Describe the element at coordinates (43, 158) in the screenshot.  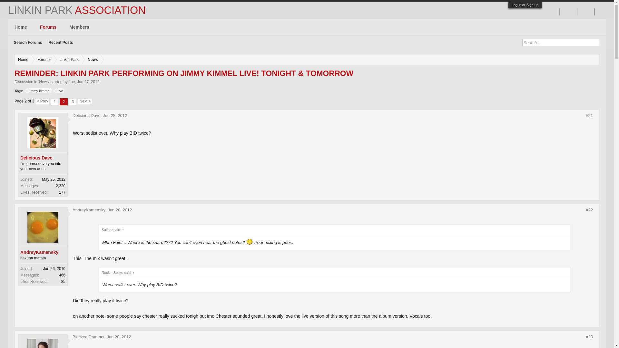
I see `Delicious Dave` at that location.